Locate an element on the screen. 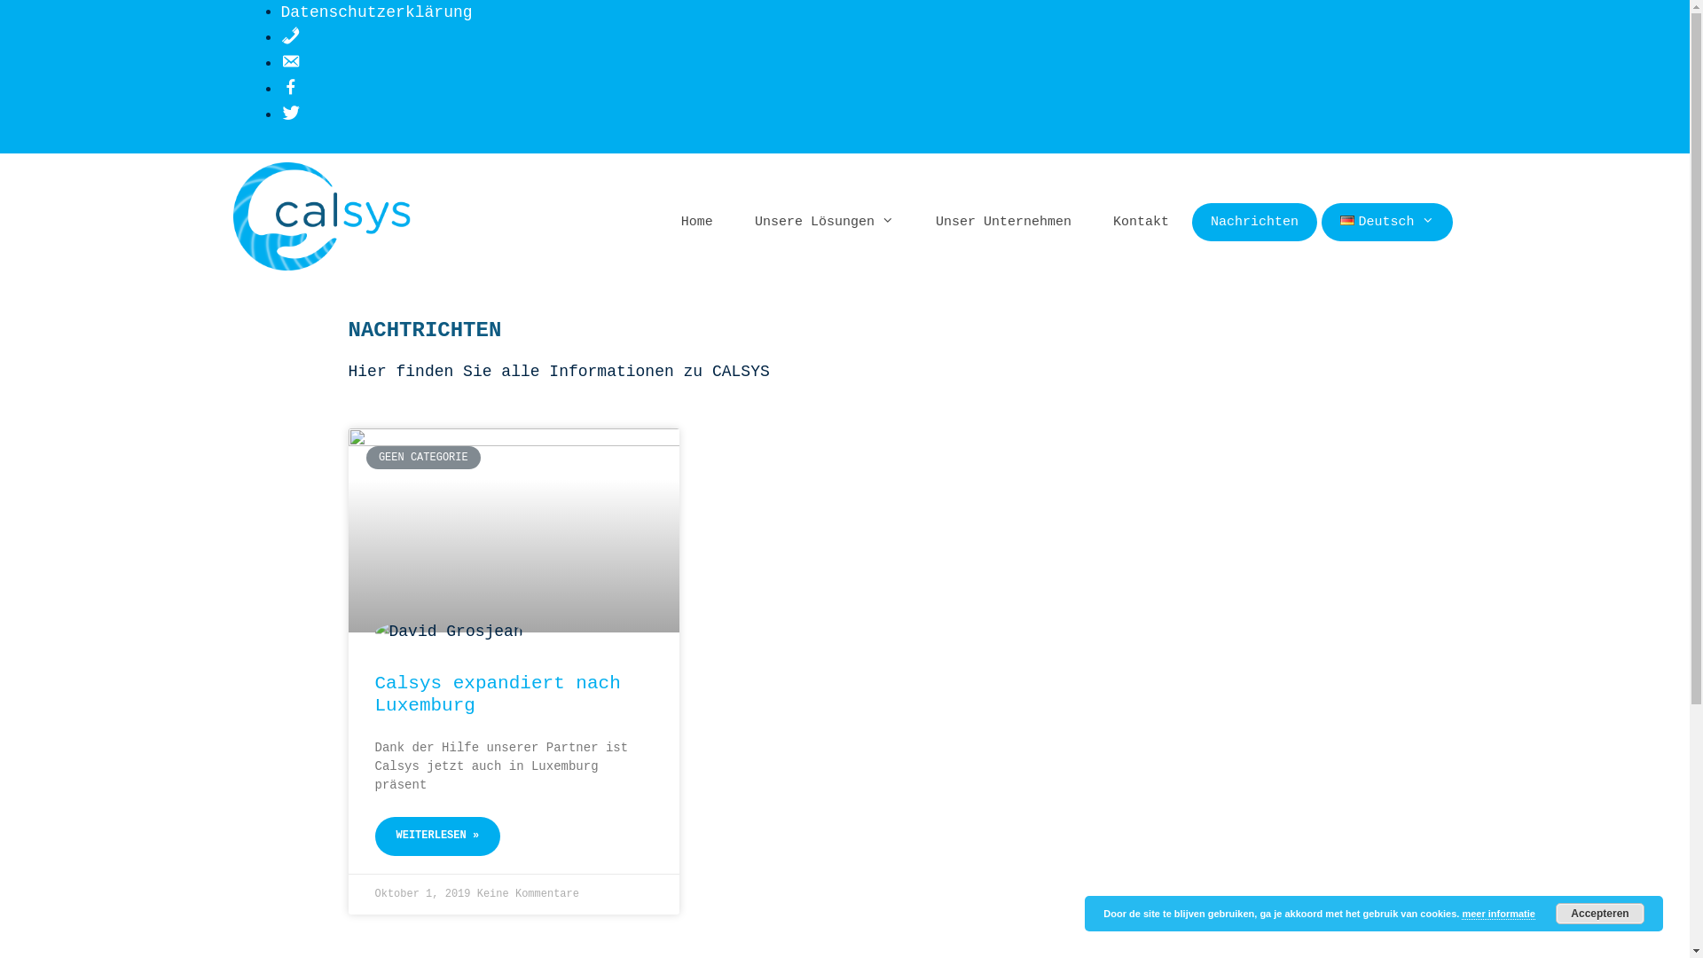 This screenshot has width=1703, height=958. Unser Unternehmen is located at coordinates (1004, 222).